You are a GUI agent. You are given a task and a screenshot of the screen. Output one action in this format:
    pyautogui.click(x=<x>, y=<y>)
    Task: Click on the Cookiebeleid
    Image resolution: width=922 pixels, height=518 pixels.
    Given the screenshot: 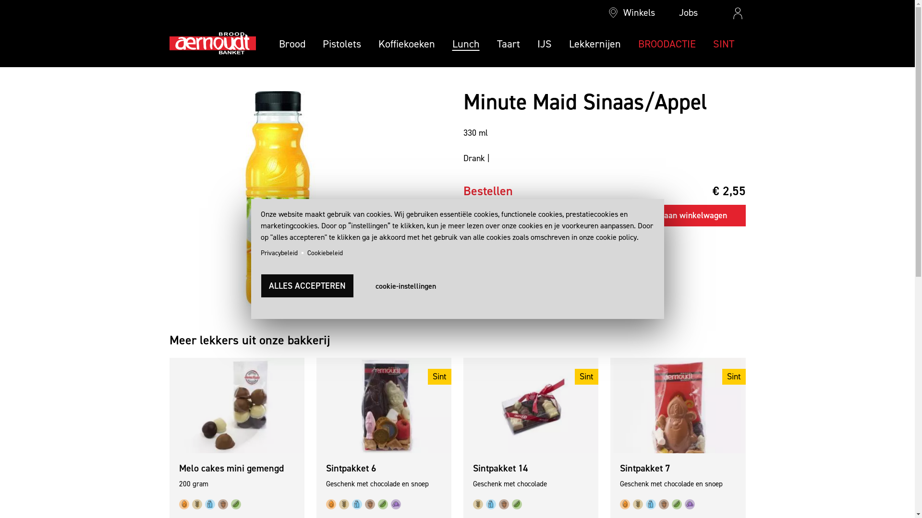 What is the action you would take?
    pyautogui.click(x=325, y=253)
    